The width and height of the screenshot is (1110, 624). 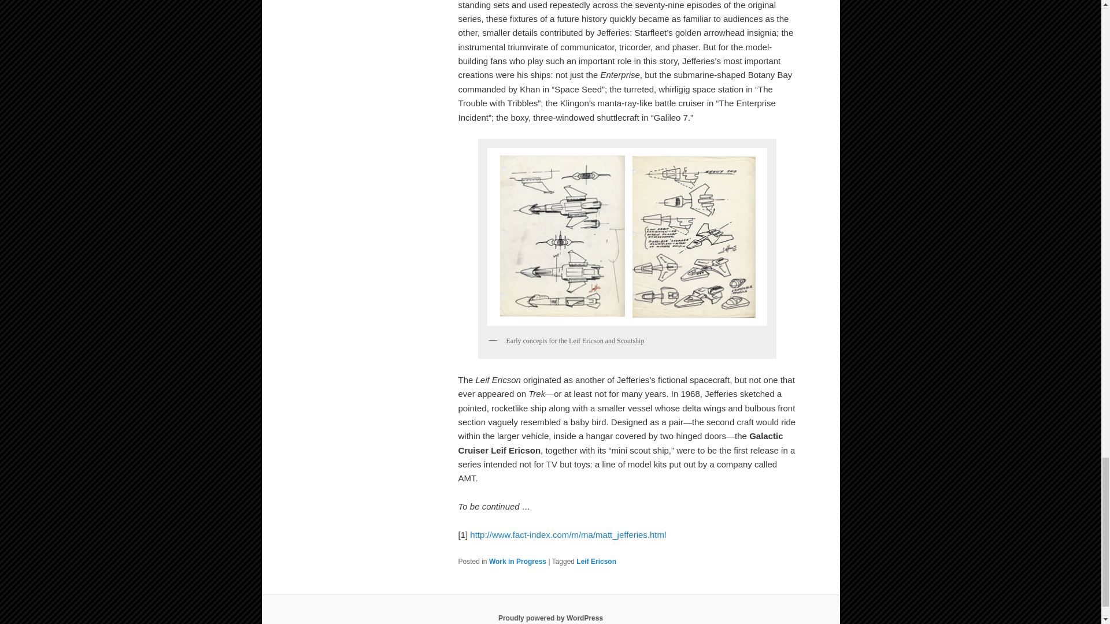 I want to click on Work in Progress, so click(x=517, y=562).